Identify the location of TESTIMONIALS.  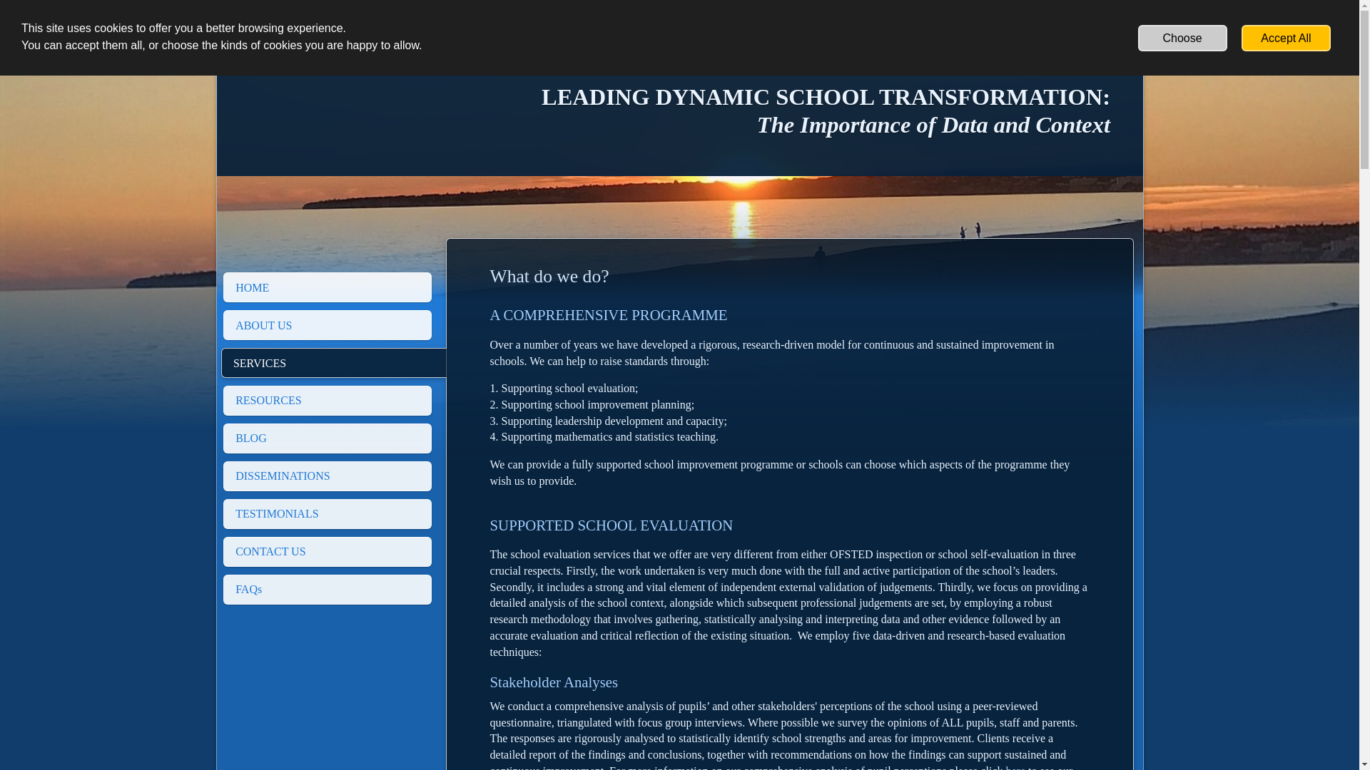
(327, 513).